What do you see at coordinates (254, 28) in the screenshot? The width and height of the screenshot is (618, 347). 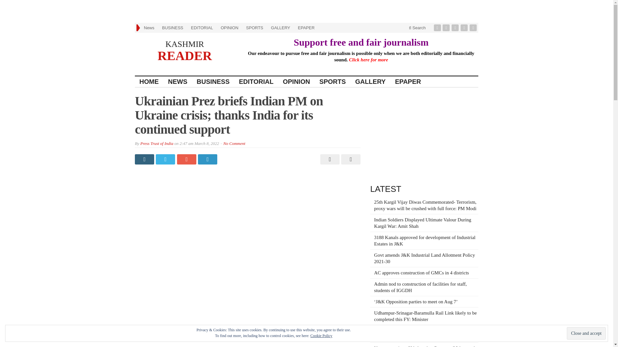 I see `SPORTS` at bounding box center [254, 28].